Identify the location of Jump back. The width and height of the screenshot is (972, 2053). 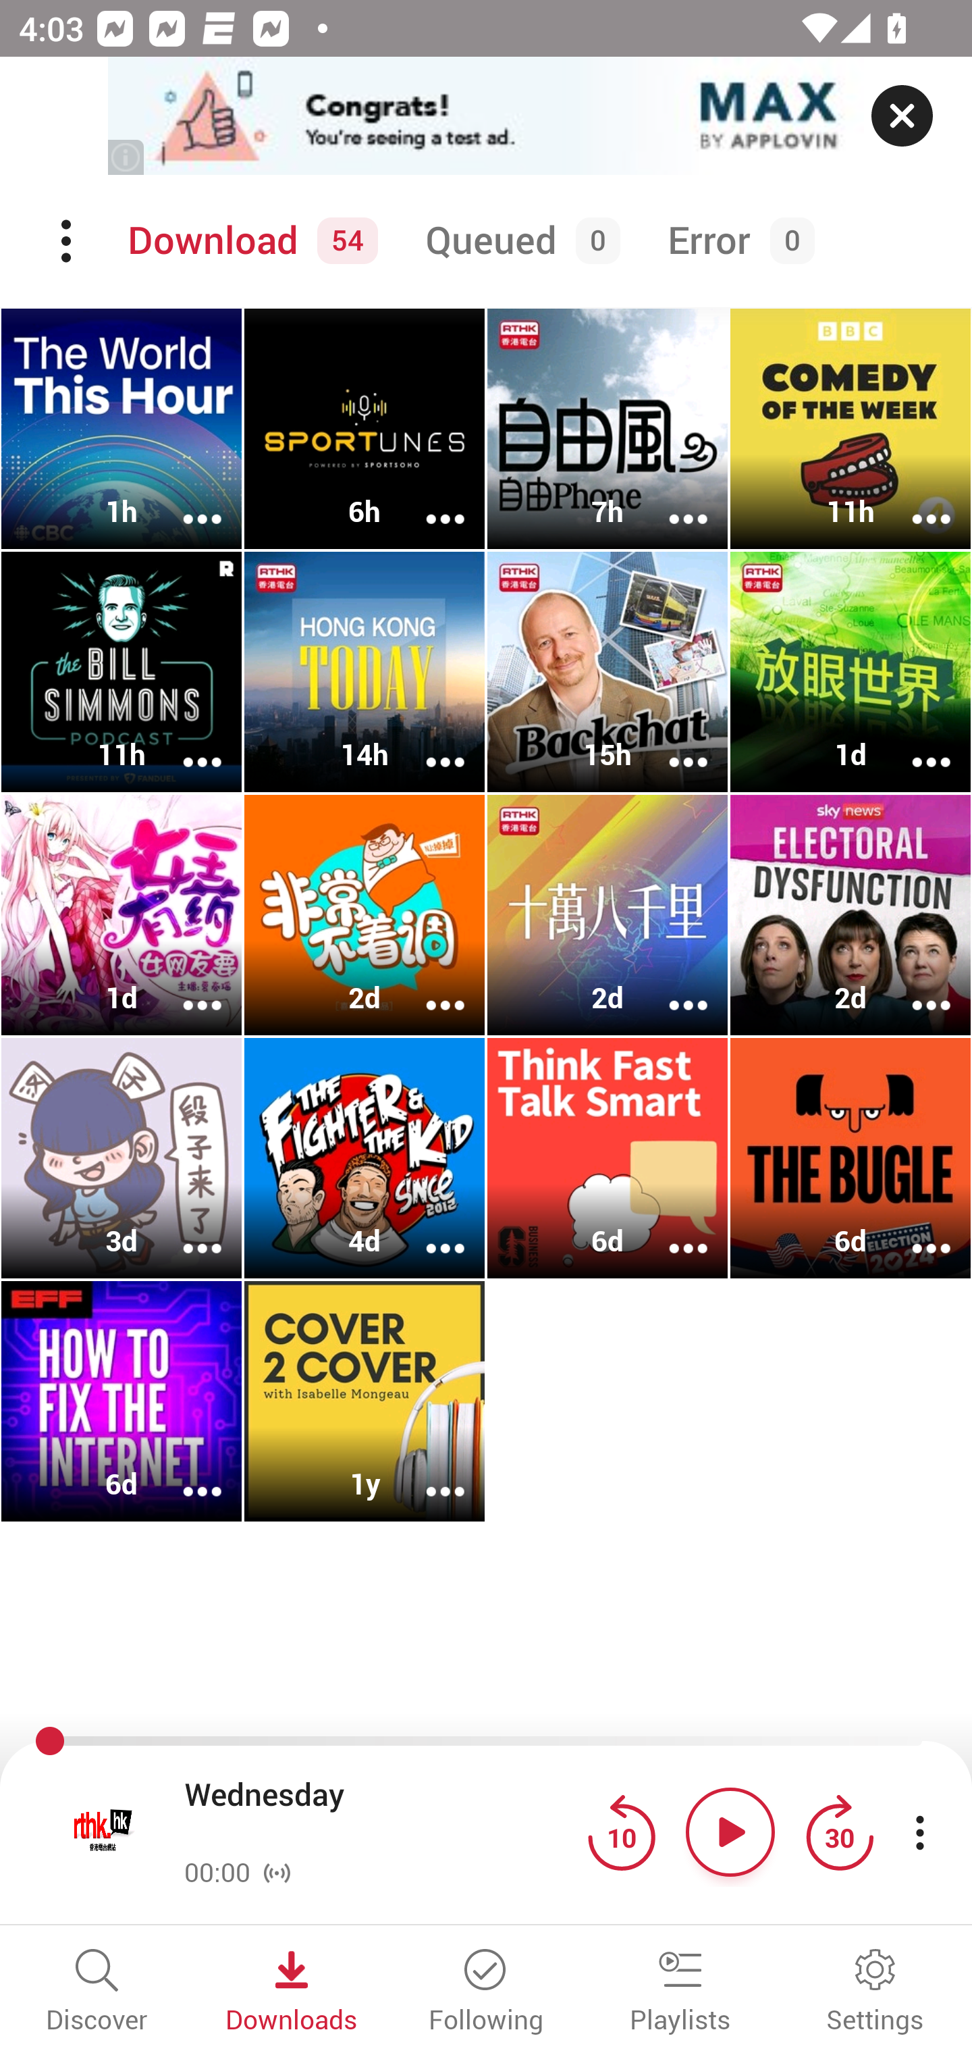
(621, 1831).